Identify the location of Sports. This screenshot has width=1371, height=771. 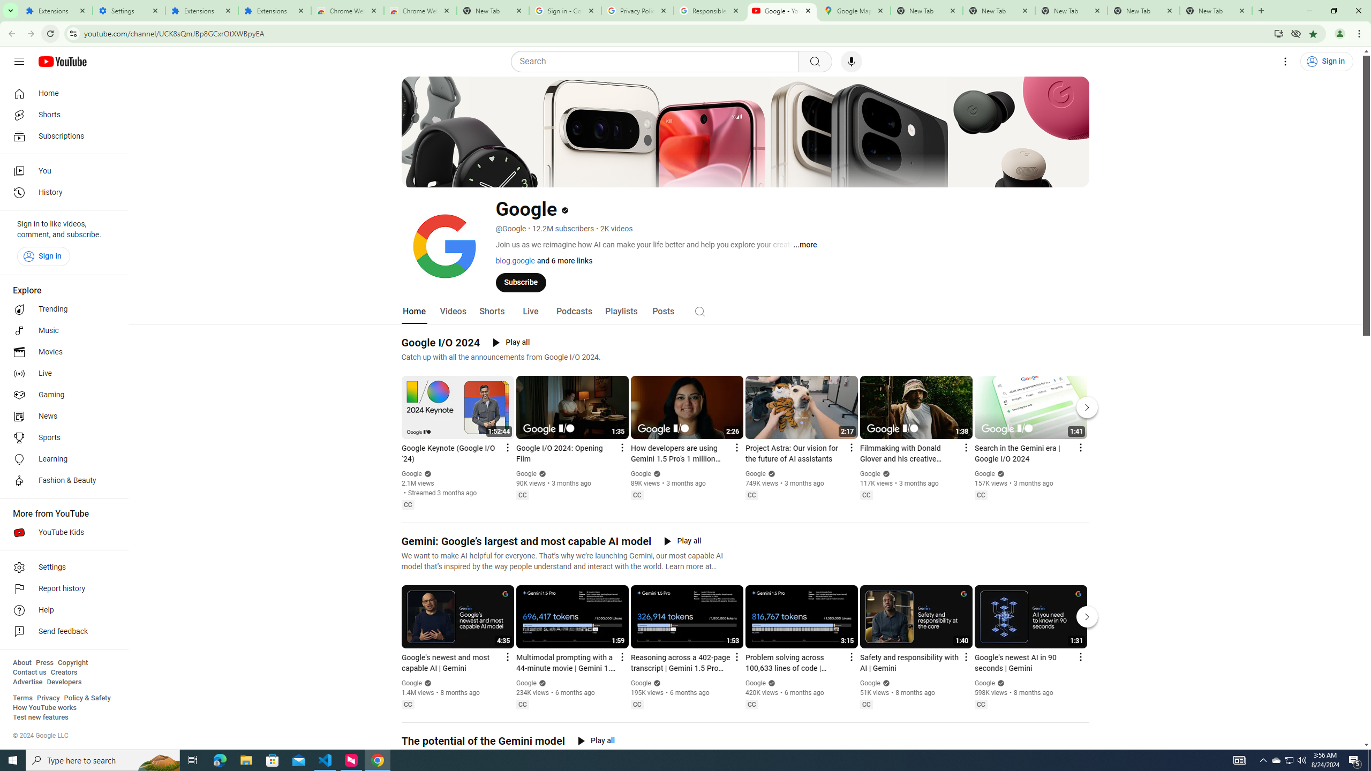
(61, 438).